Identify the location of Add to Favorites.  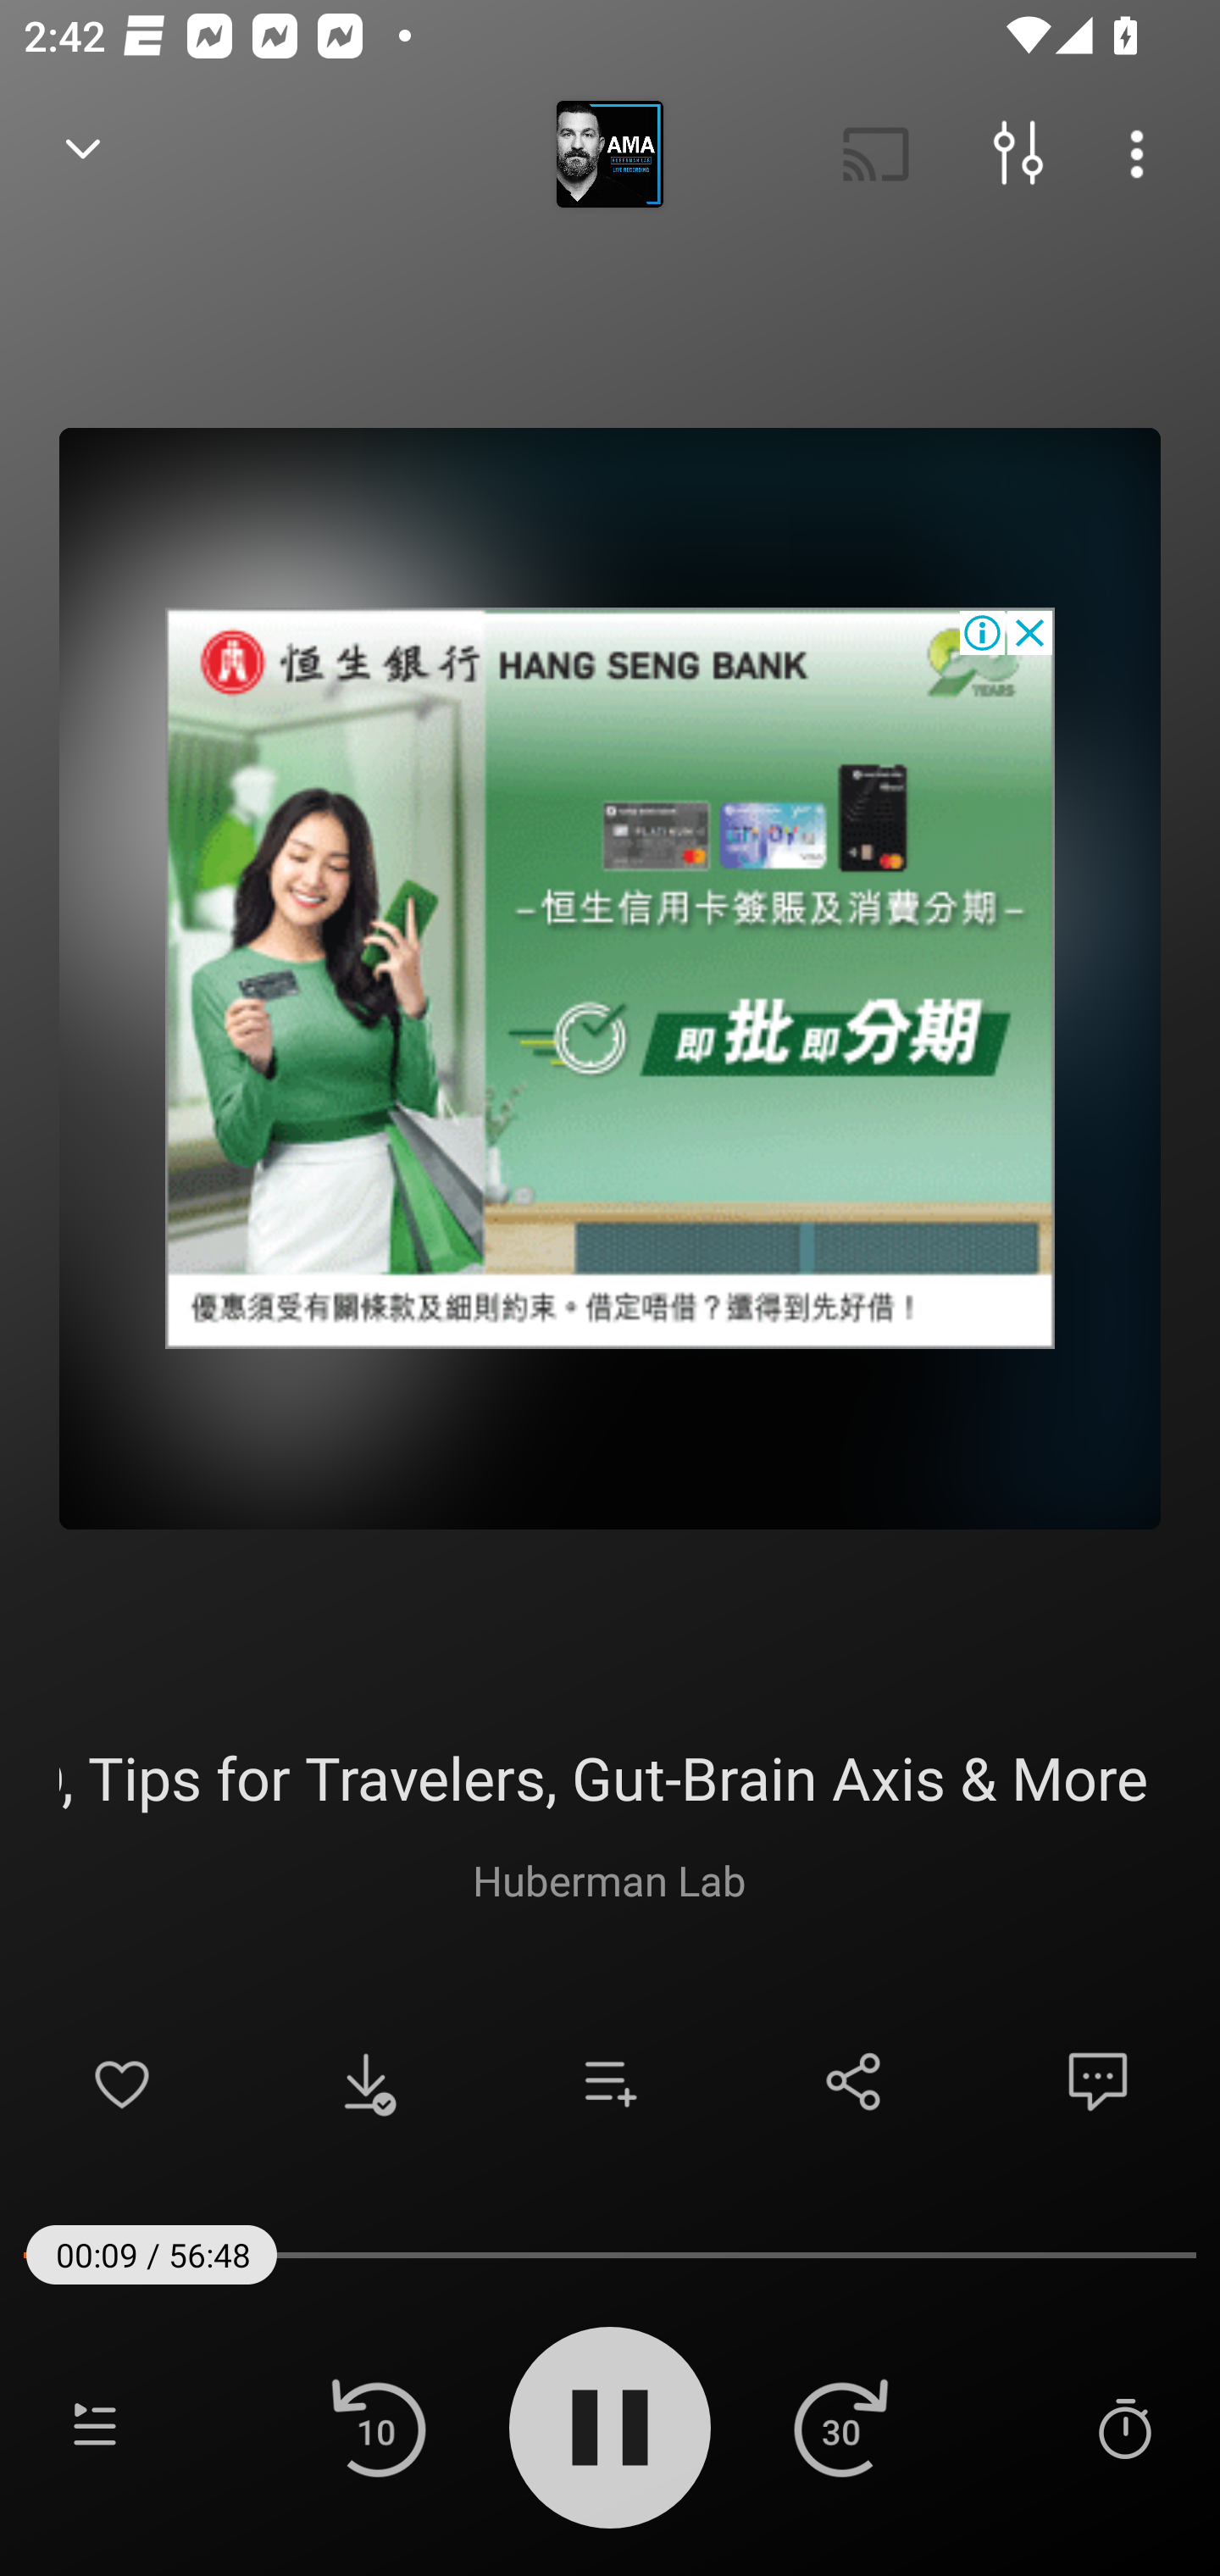
(122, 2081).